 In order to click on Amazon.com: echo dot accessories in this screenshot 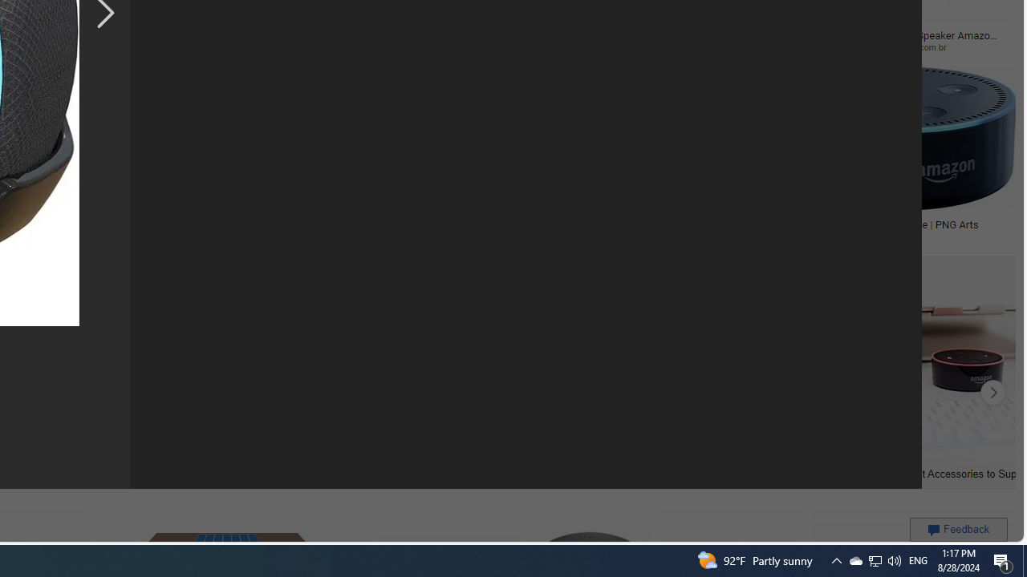, I will do `click(729, 473)`.